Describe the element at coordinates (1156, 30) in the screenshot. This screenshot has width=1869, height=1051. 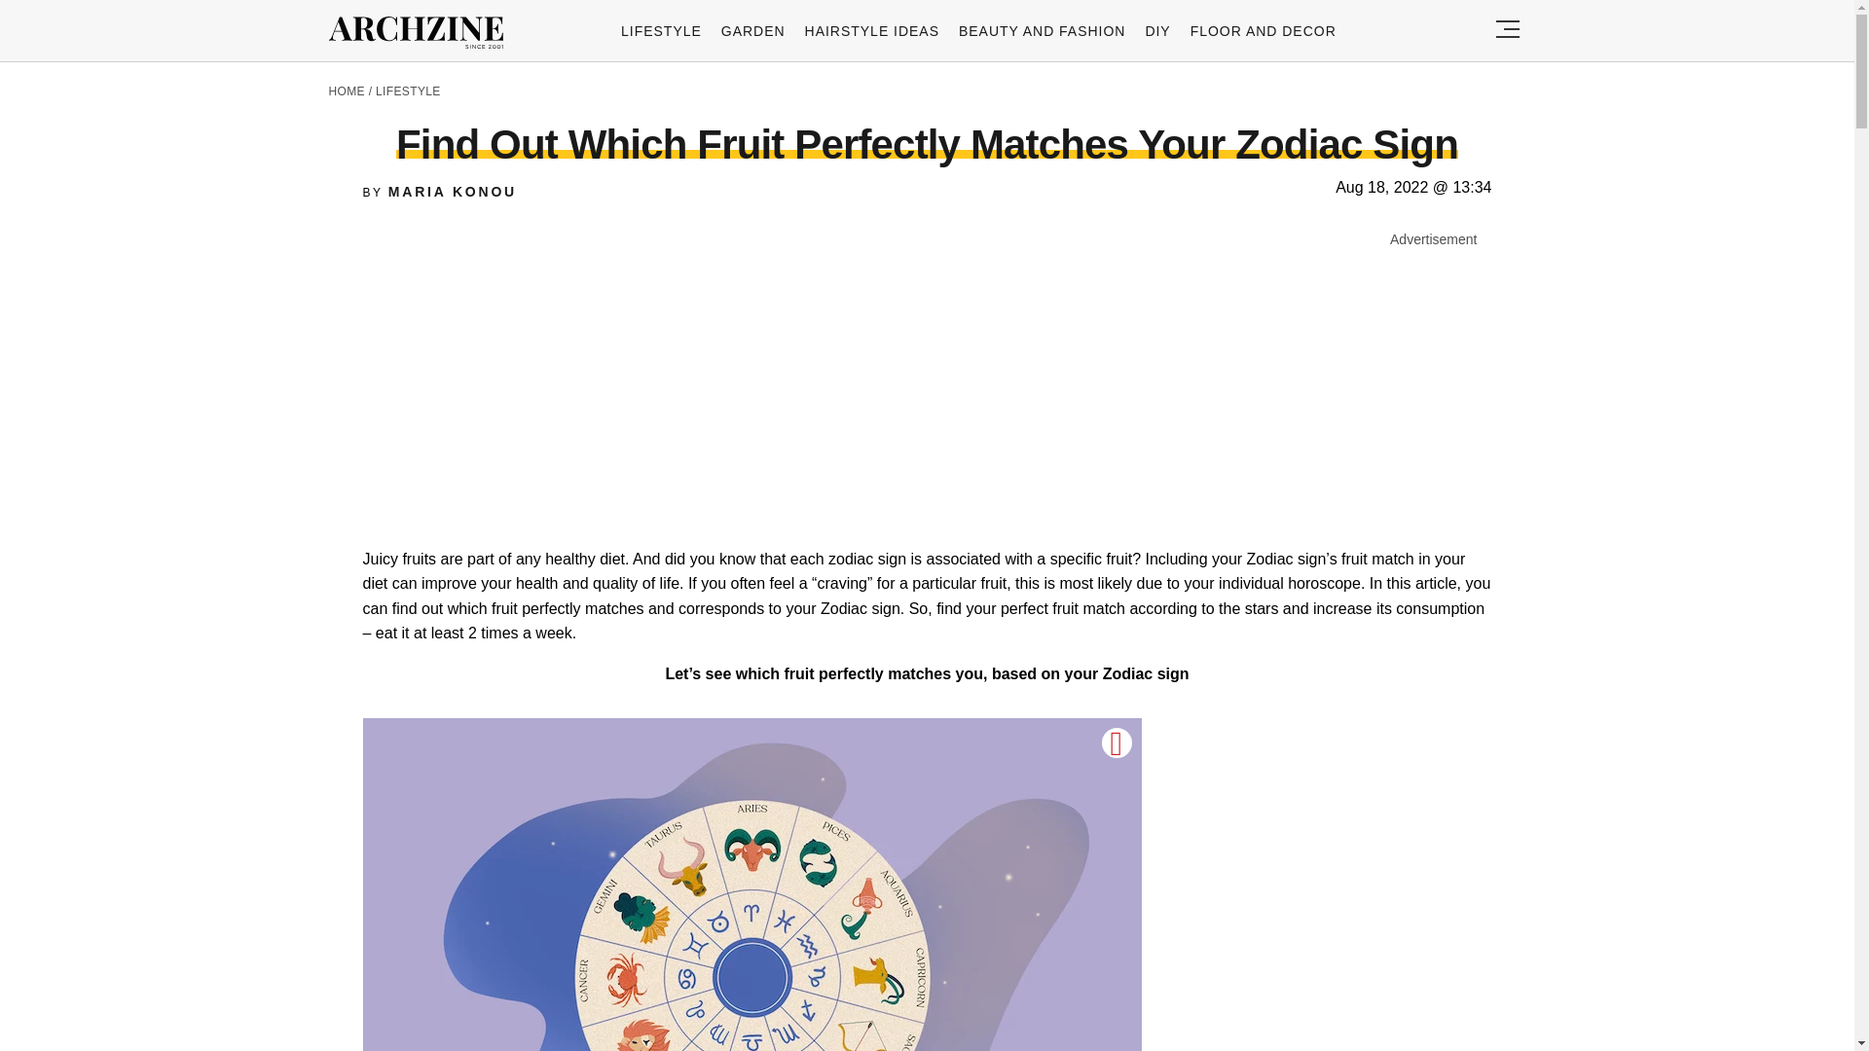
I see `DIY` at that location.